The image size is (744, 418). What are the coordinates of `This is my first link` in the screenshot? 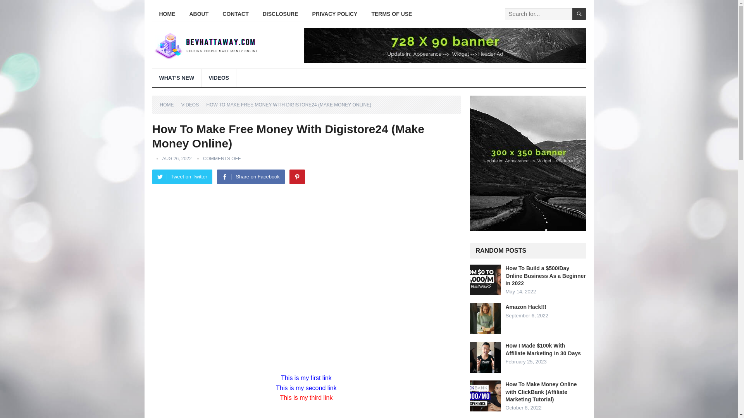 It's located at (306, 378).